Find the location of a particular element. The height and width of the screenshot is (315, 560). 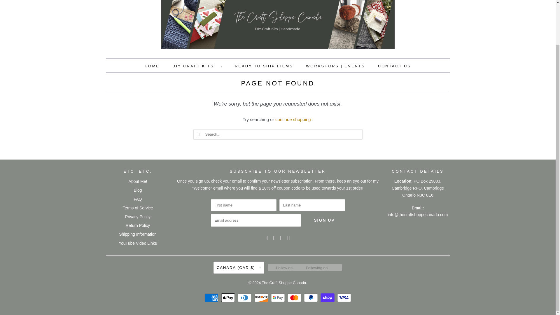

Mastercard is located at coordinates (295, 297).